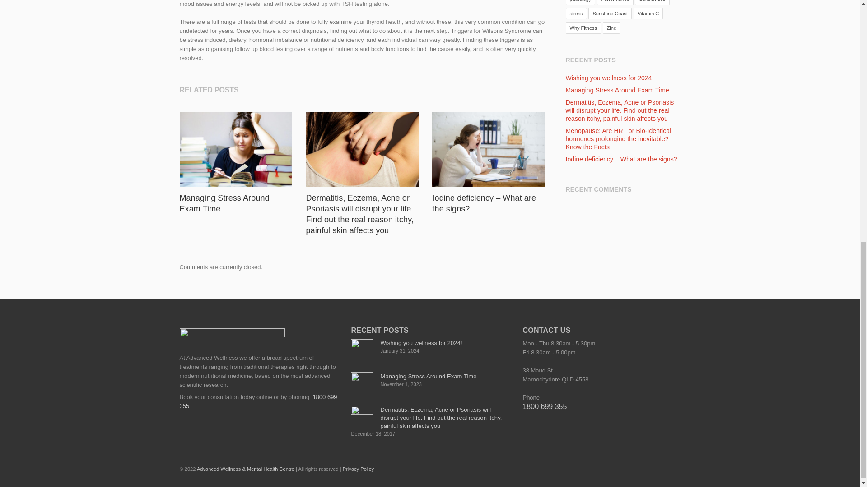 The image size is (867, 487). What do you see at coordinates (634, 469) in the screenshot?
I see `Facebook` at bounding box center [634, 469].